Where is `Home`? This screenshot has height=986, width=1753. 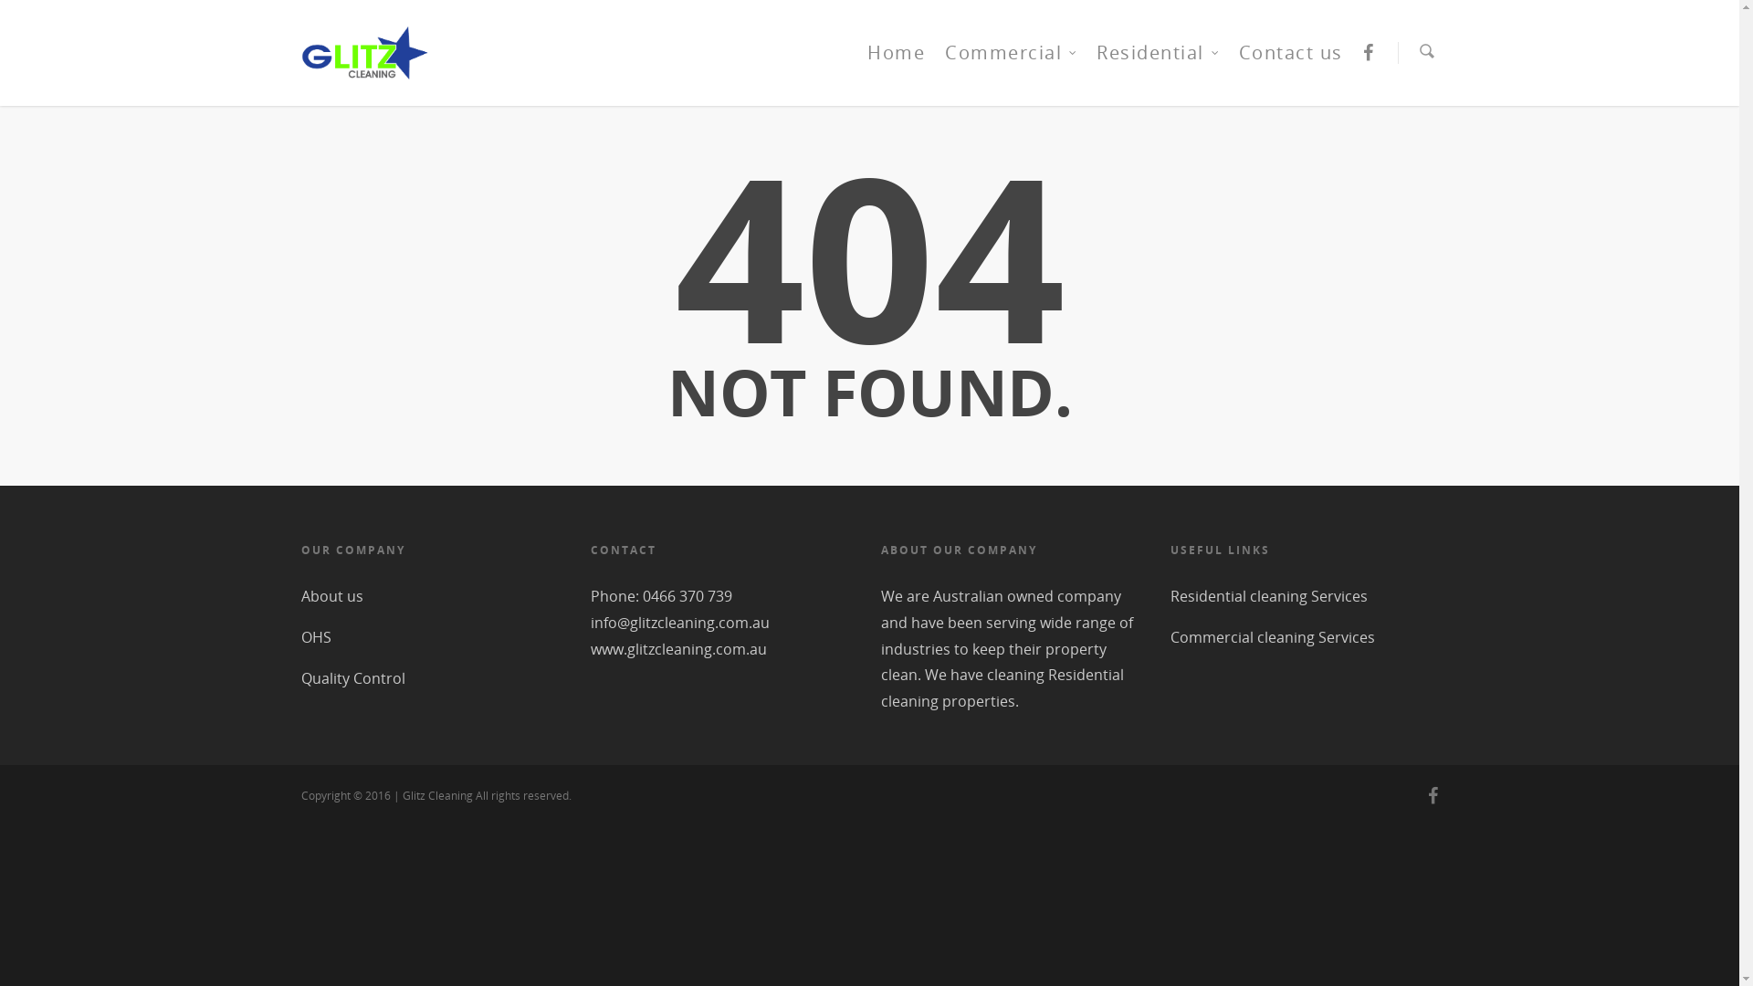 Home is located at coordinates (897, 66).